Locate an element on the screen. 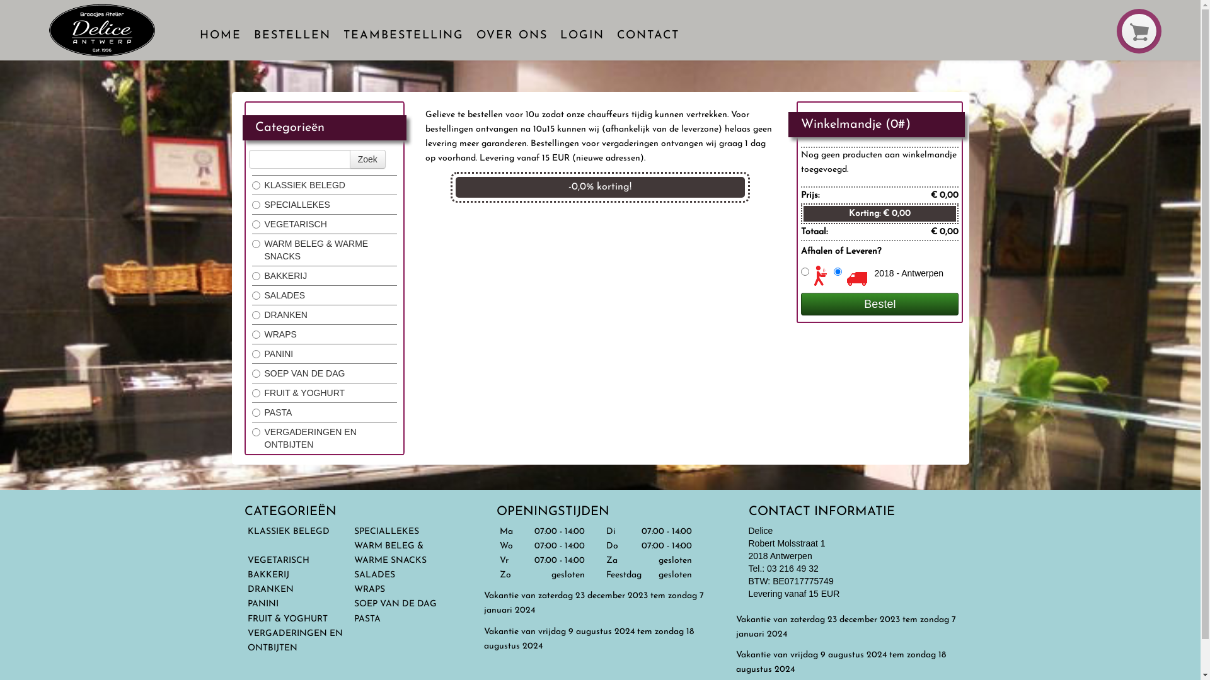  VEGETARISCH is located at coordinates (277, 560).